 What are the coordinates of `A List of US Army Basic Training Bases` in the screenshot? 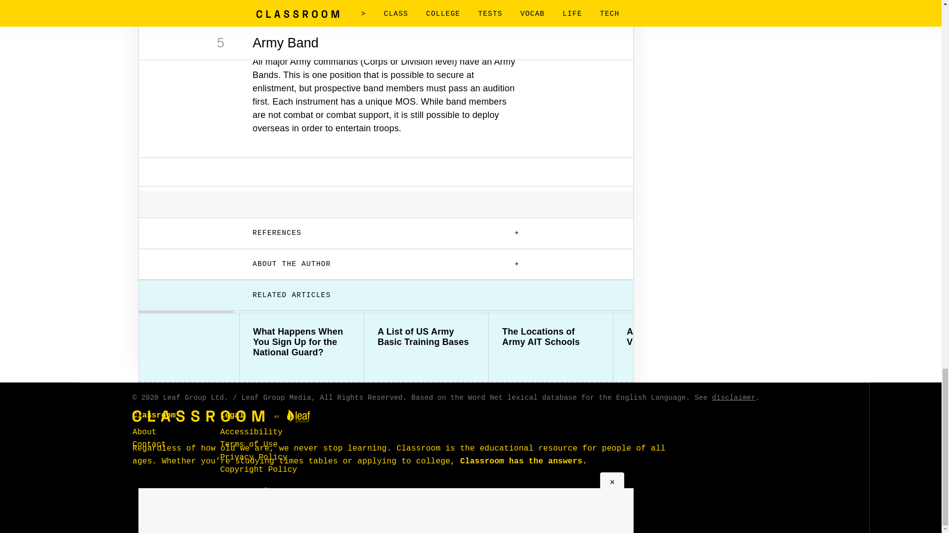 It's located at (426, 337).